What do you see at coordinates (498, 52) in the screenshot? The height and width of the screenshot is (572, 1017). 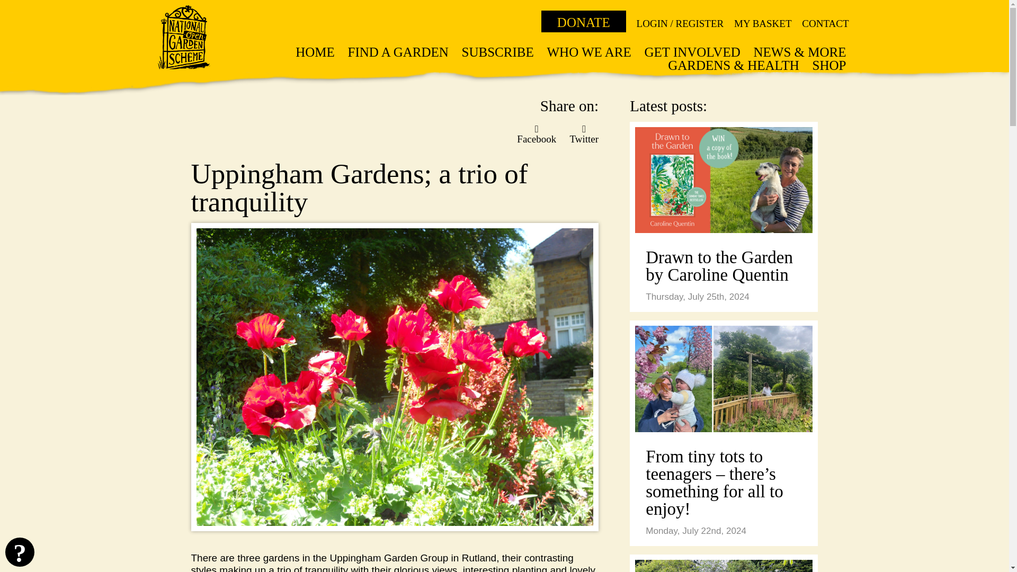 I see `SUBSCRIBE` at bounding box center [498, 52].